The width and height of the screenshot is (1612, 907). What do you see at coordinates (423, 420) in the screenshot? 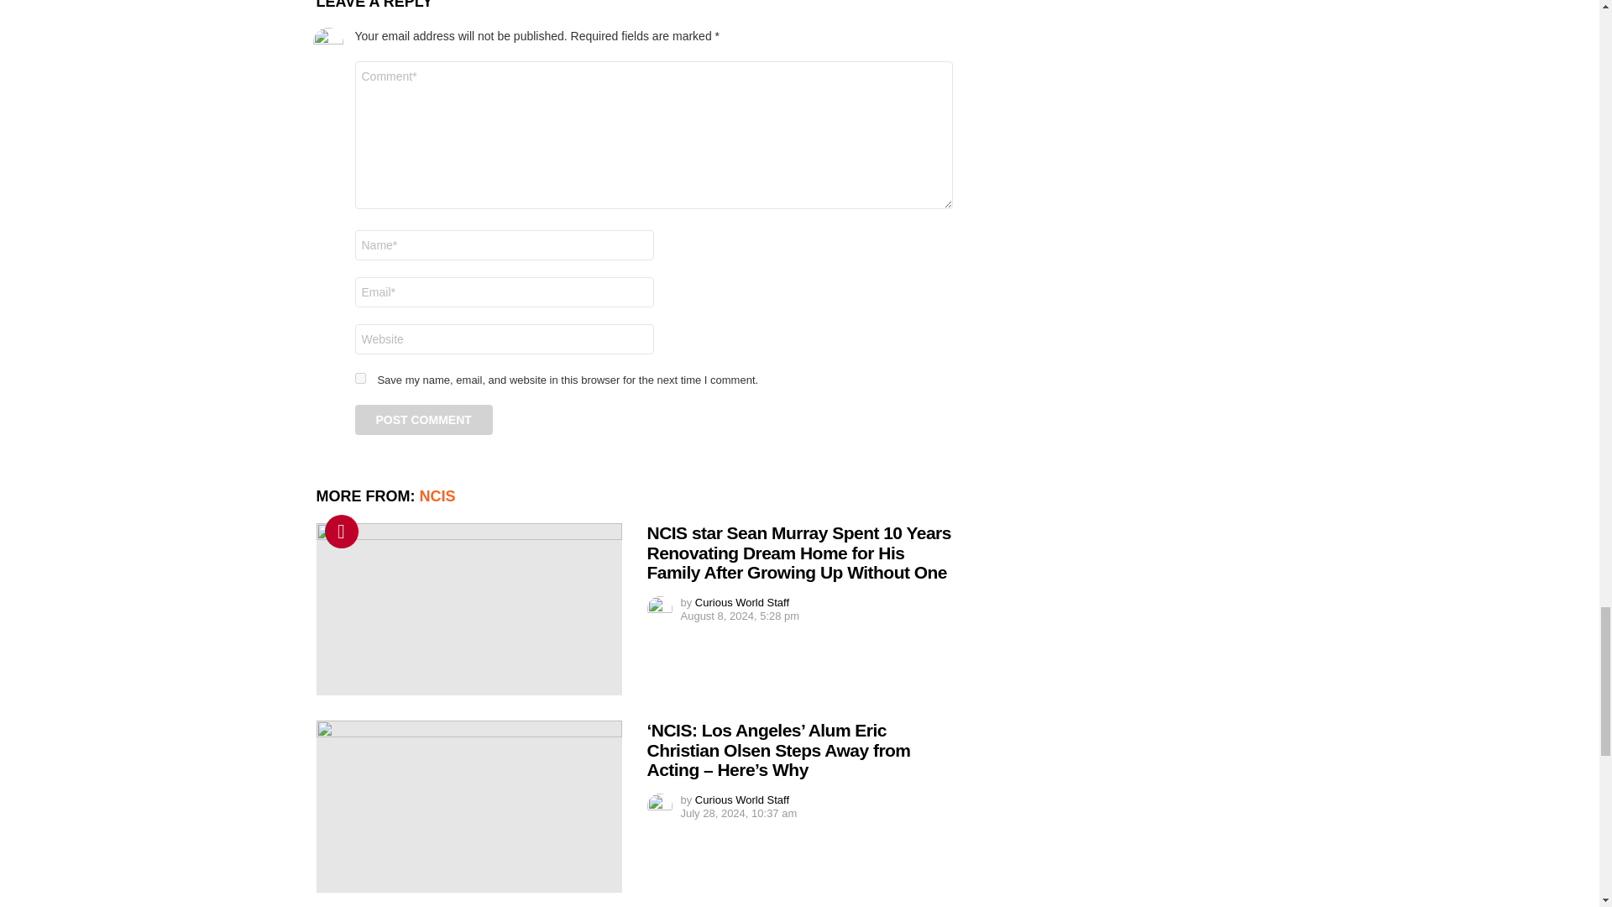
I see `Post Comment` at bounding box center [423, 420].